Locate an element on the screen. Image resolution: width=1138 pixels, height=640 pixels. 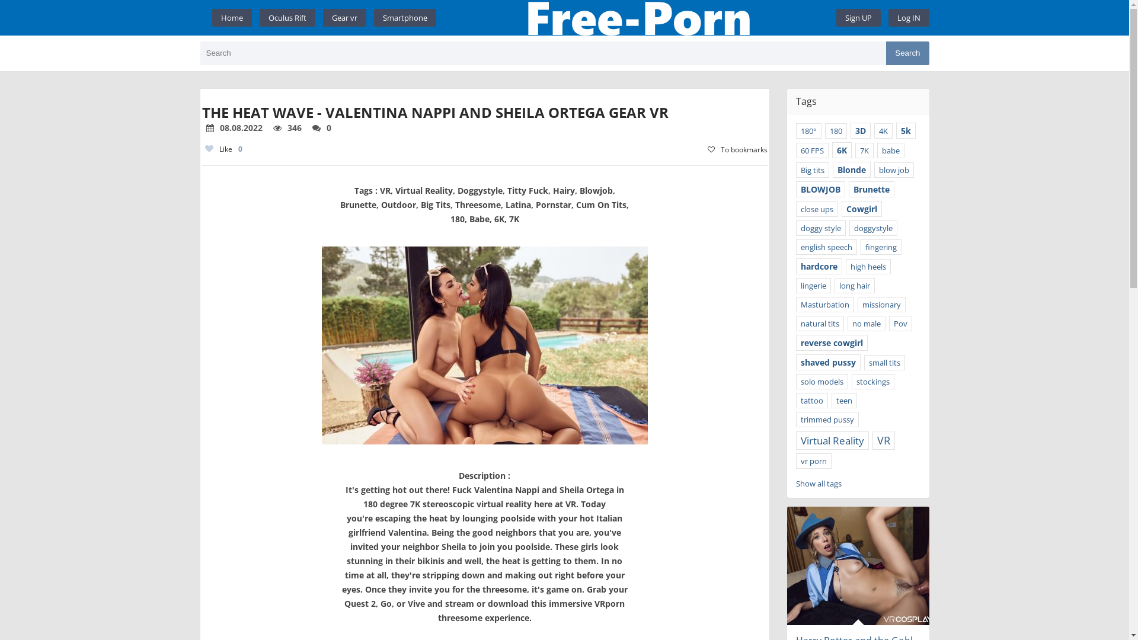
7K is located at coordinates (864, 151).